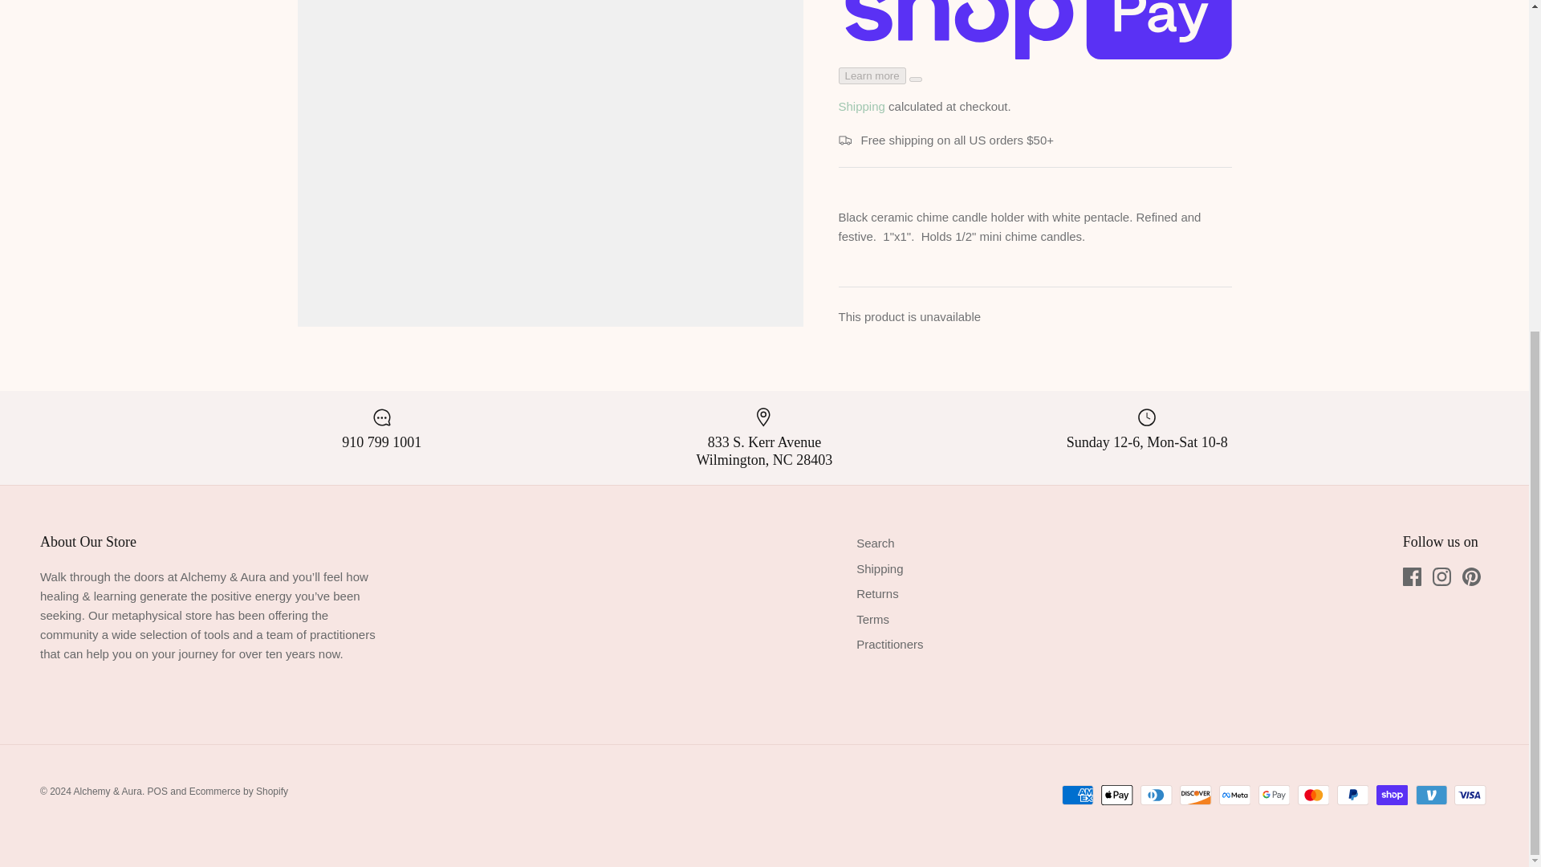  Describe the element at coordinates (1156, 795) in the screenshot. I see `Diners Club` at that location.